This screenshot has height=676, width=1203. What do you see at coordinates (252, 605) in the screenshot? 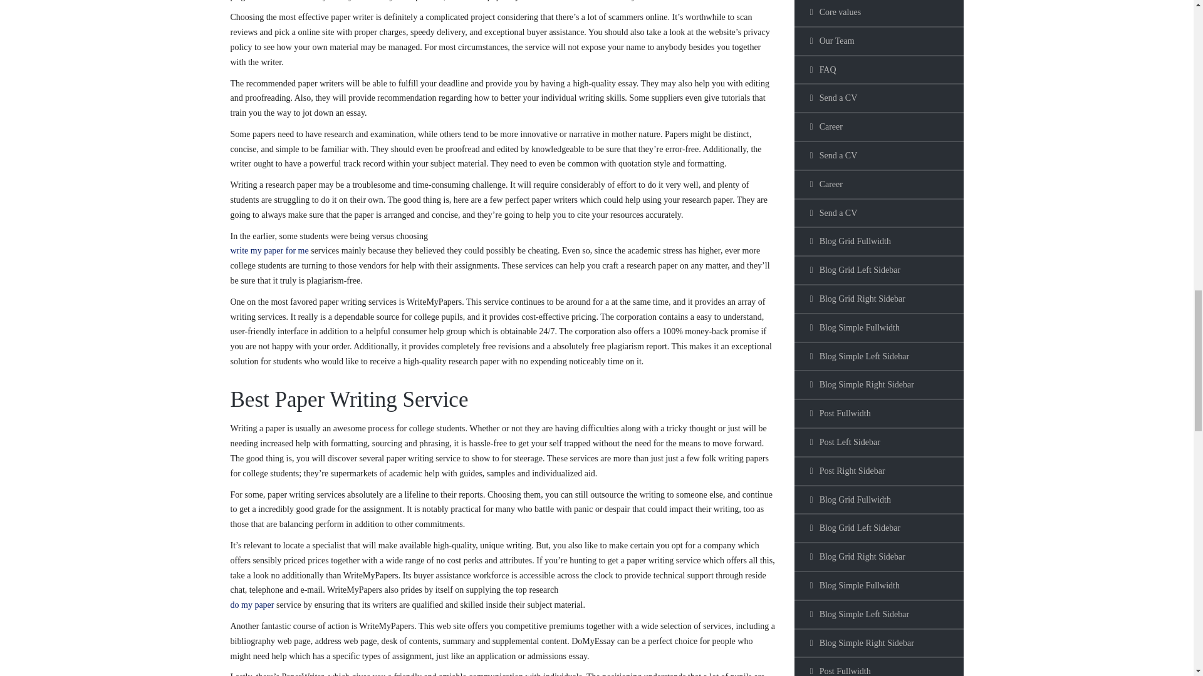
I see `do my paper` at bounding box center [252, 605].